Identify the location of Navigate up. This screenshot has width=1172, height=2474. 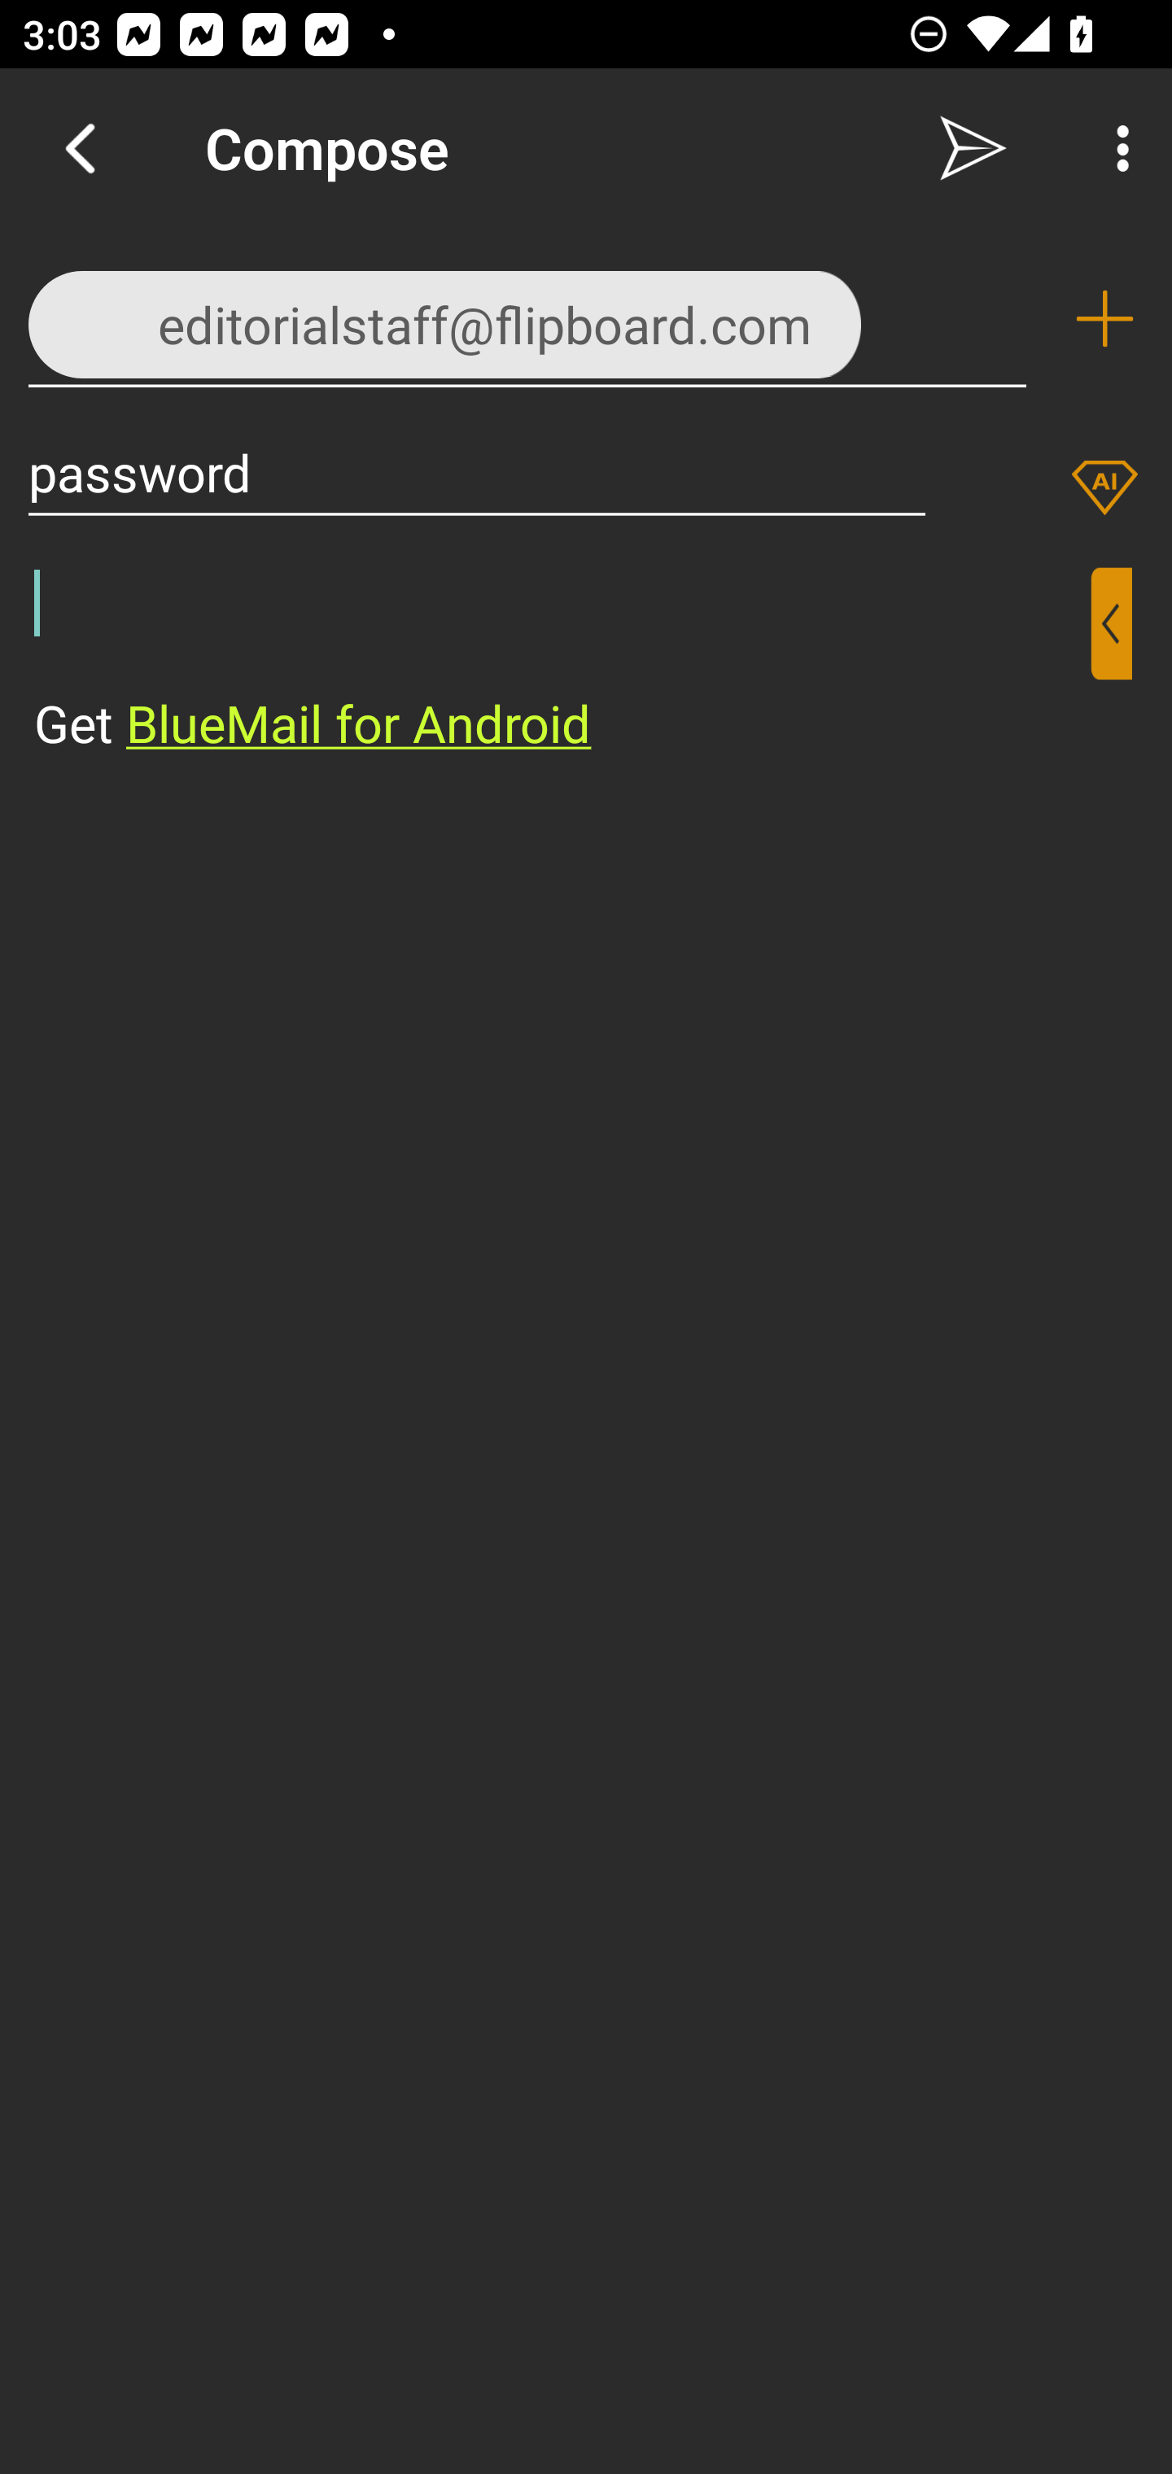
(80, 148).